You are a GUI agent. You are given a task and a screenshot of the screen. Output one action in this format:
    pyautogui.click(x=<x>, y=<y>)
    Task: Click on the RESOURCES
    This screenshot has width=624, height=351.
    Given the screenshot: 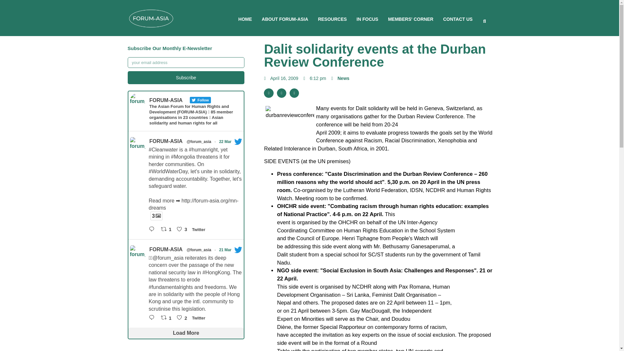 What is the action you would take?
    pyautogui.click(x=332, y=19)
    